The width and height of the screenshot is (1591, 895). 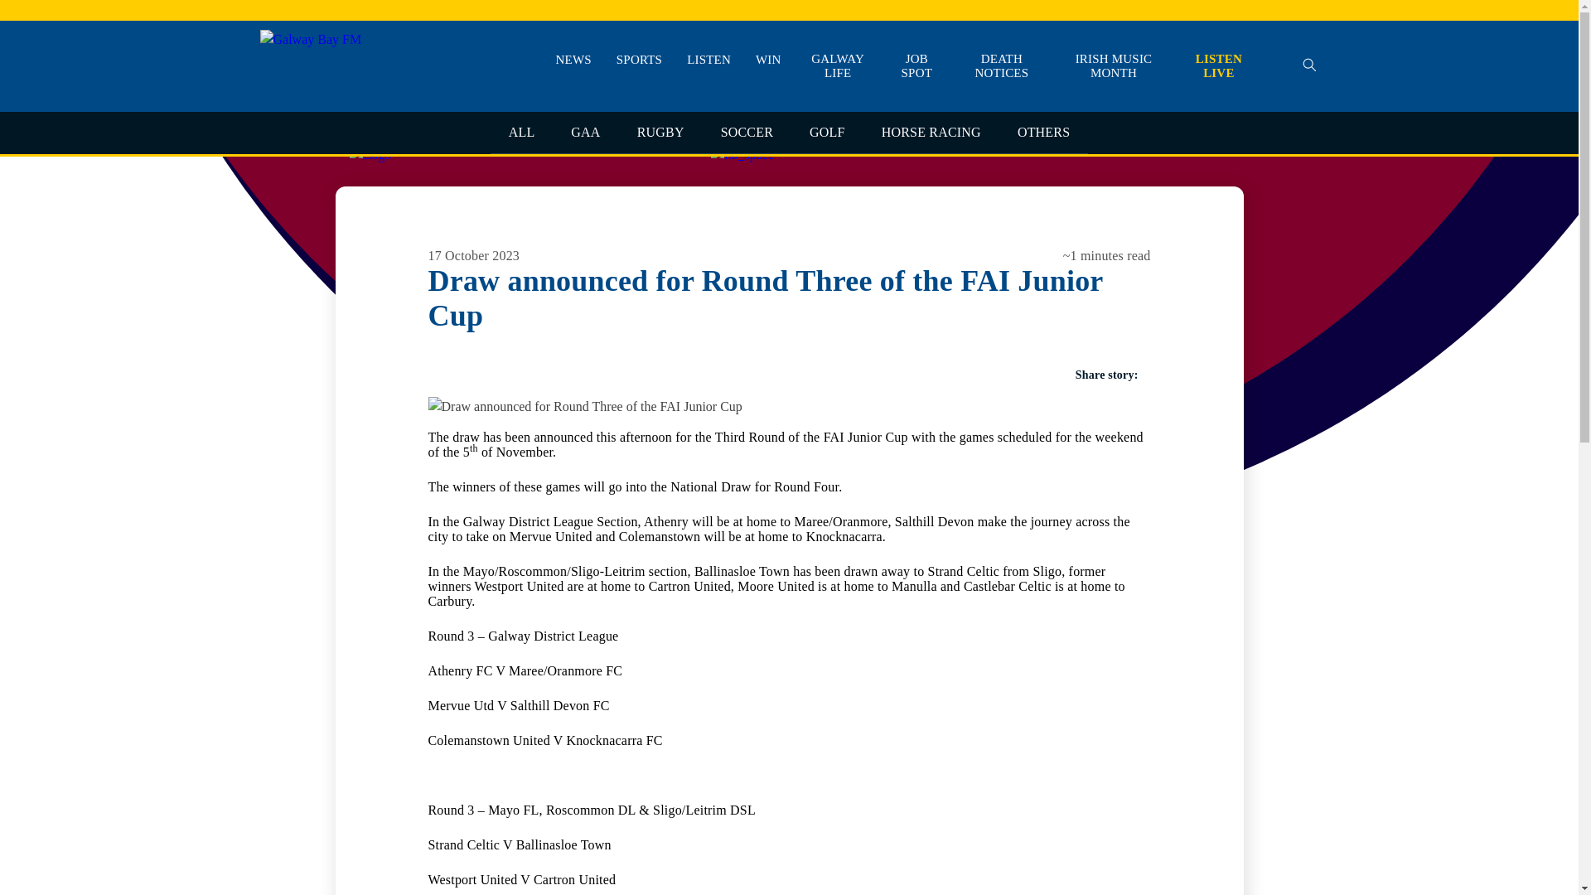 I want to click on HORSE RACING, so click(x=931, y=133).